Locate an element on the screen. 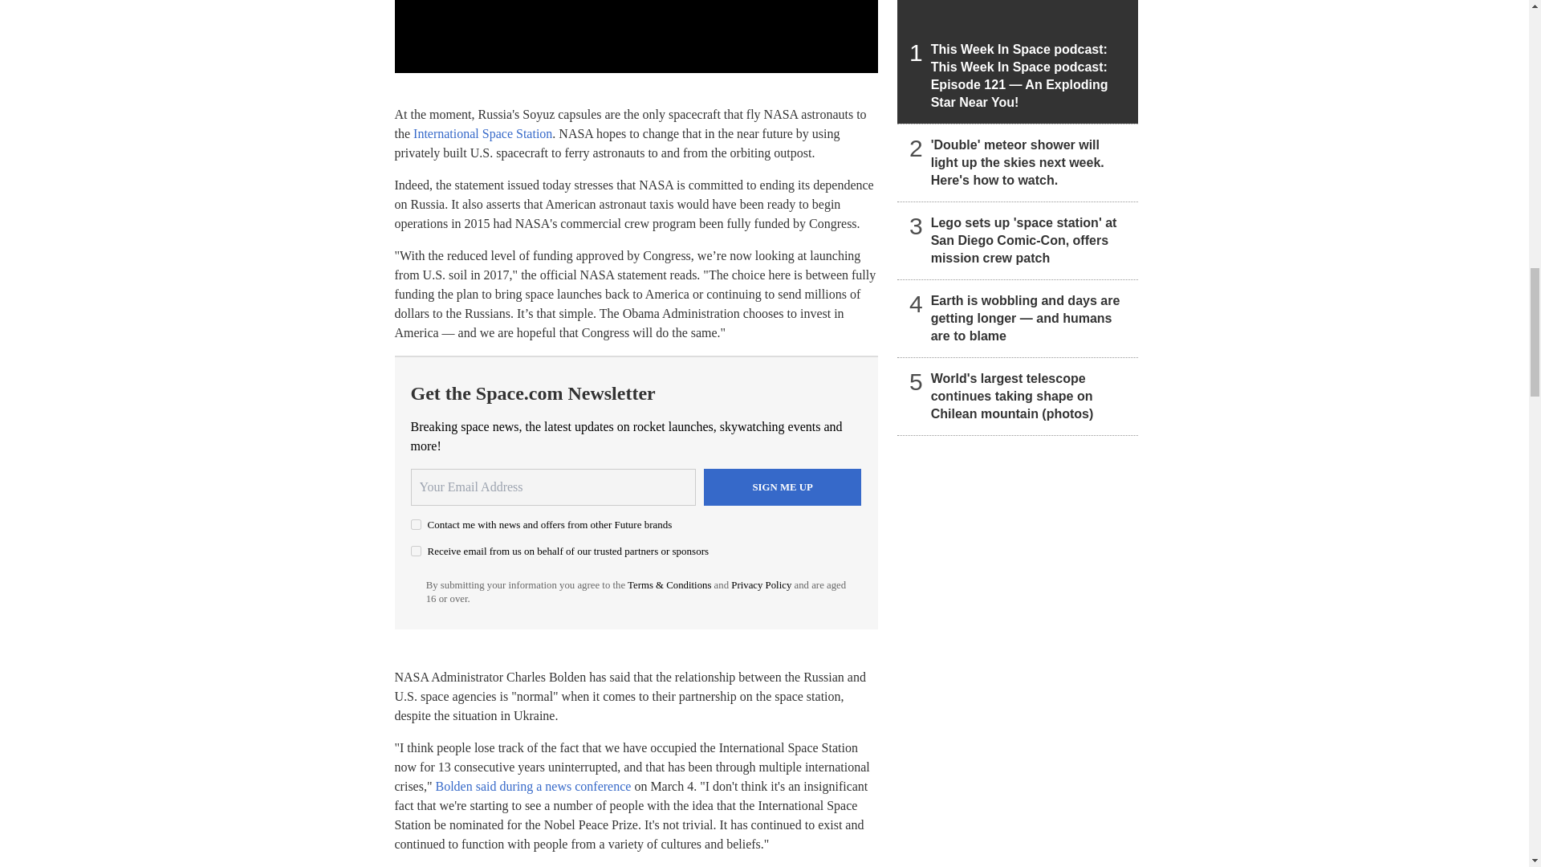 This screenshot has width=1541, height=867. on is located at coordinates (416, 551).